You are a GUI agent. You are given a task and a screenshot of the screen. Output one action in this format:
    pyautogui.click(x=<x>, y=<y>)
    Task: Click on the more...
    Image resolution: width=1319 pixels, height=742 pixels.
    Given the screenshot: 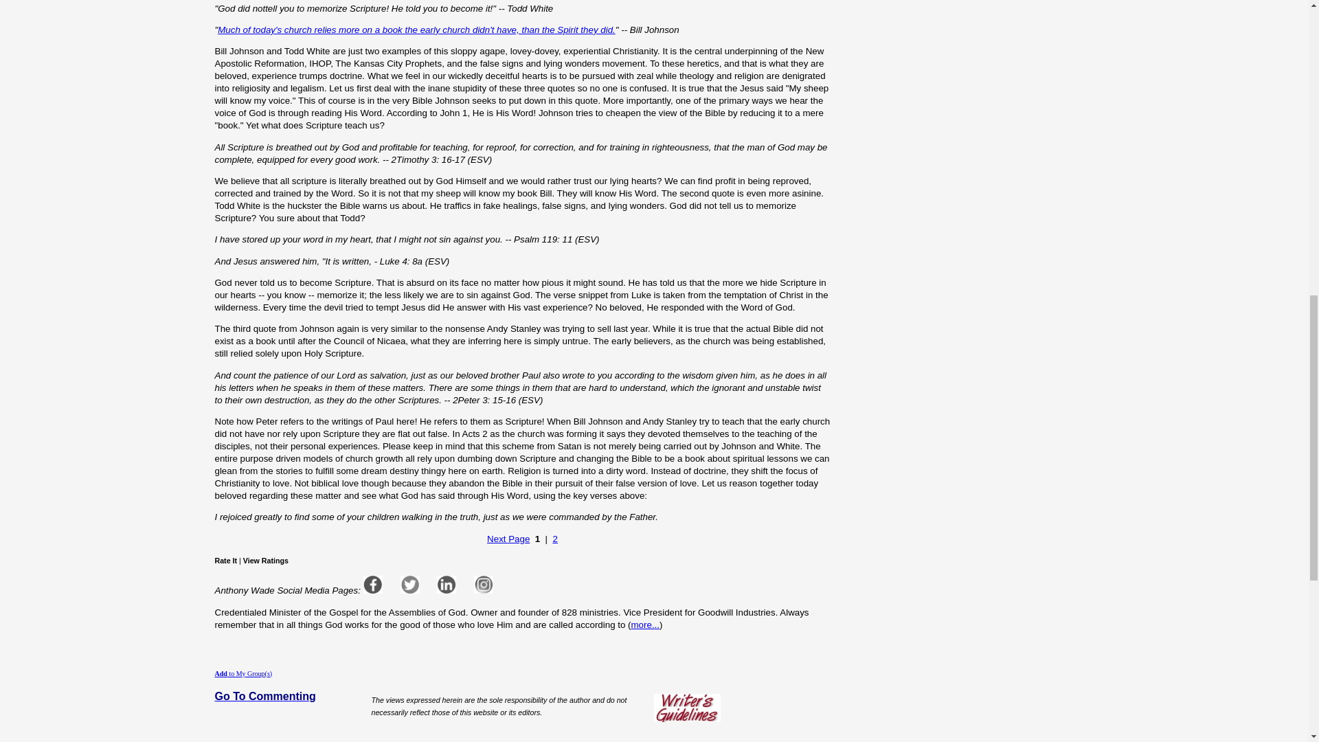 What is the action you would take?
    pyautogui.click(x=646, y=624)
    